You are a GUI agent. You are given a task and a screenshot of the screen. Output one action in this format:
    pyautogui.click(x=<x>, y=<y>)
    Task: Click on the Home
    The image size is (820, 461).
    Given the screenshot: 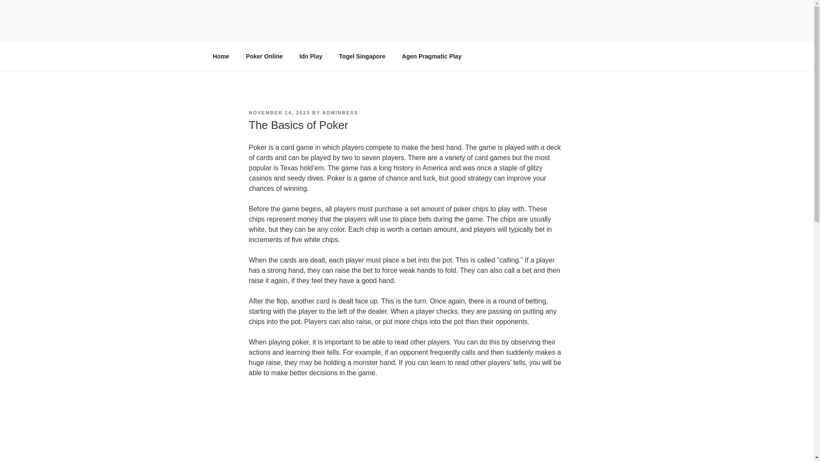 What is the action you would take?
    pyautogui.click(x=221, y=56)
    